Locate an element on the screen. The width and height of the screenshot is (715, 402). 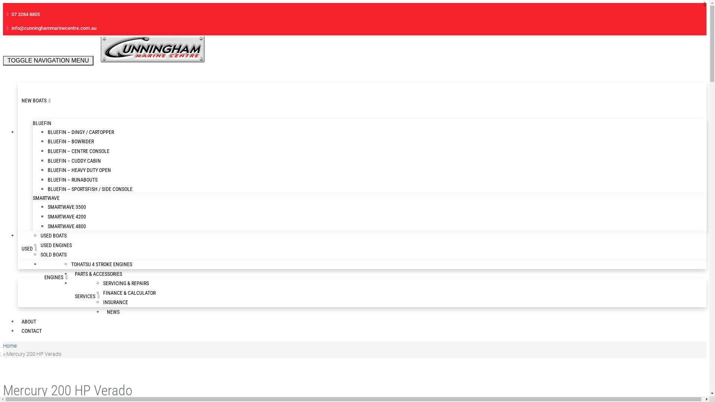
BLUEFIN is located at coordinates (370, 123).